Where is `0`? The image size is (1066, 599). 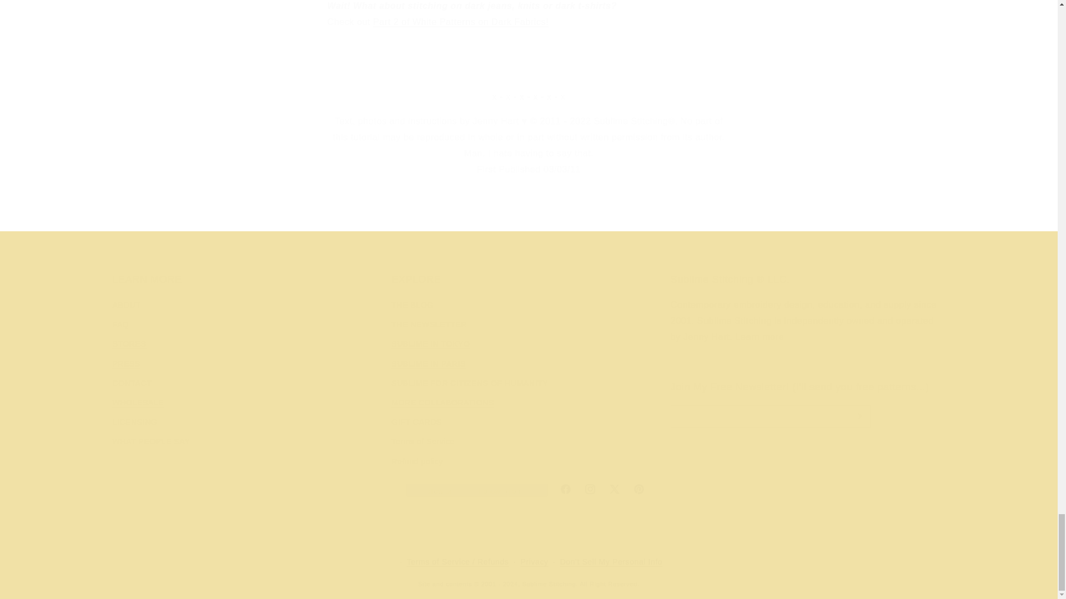
0 is located at coordinates (877, 212).